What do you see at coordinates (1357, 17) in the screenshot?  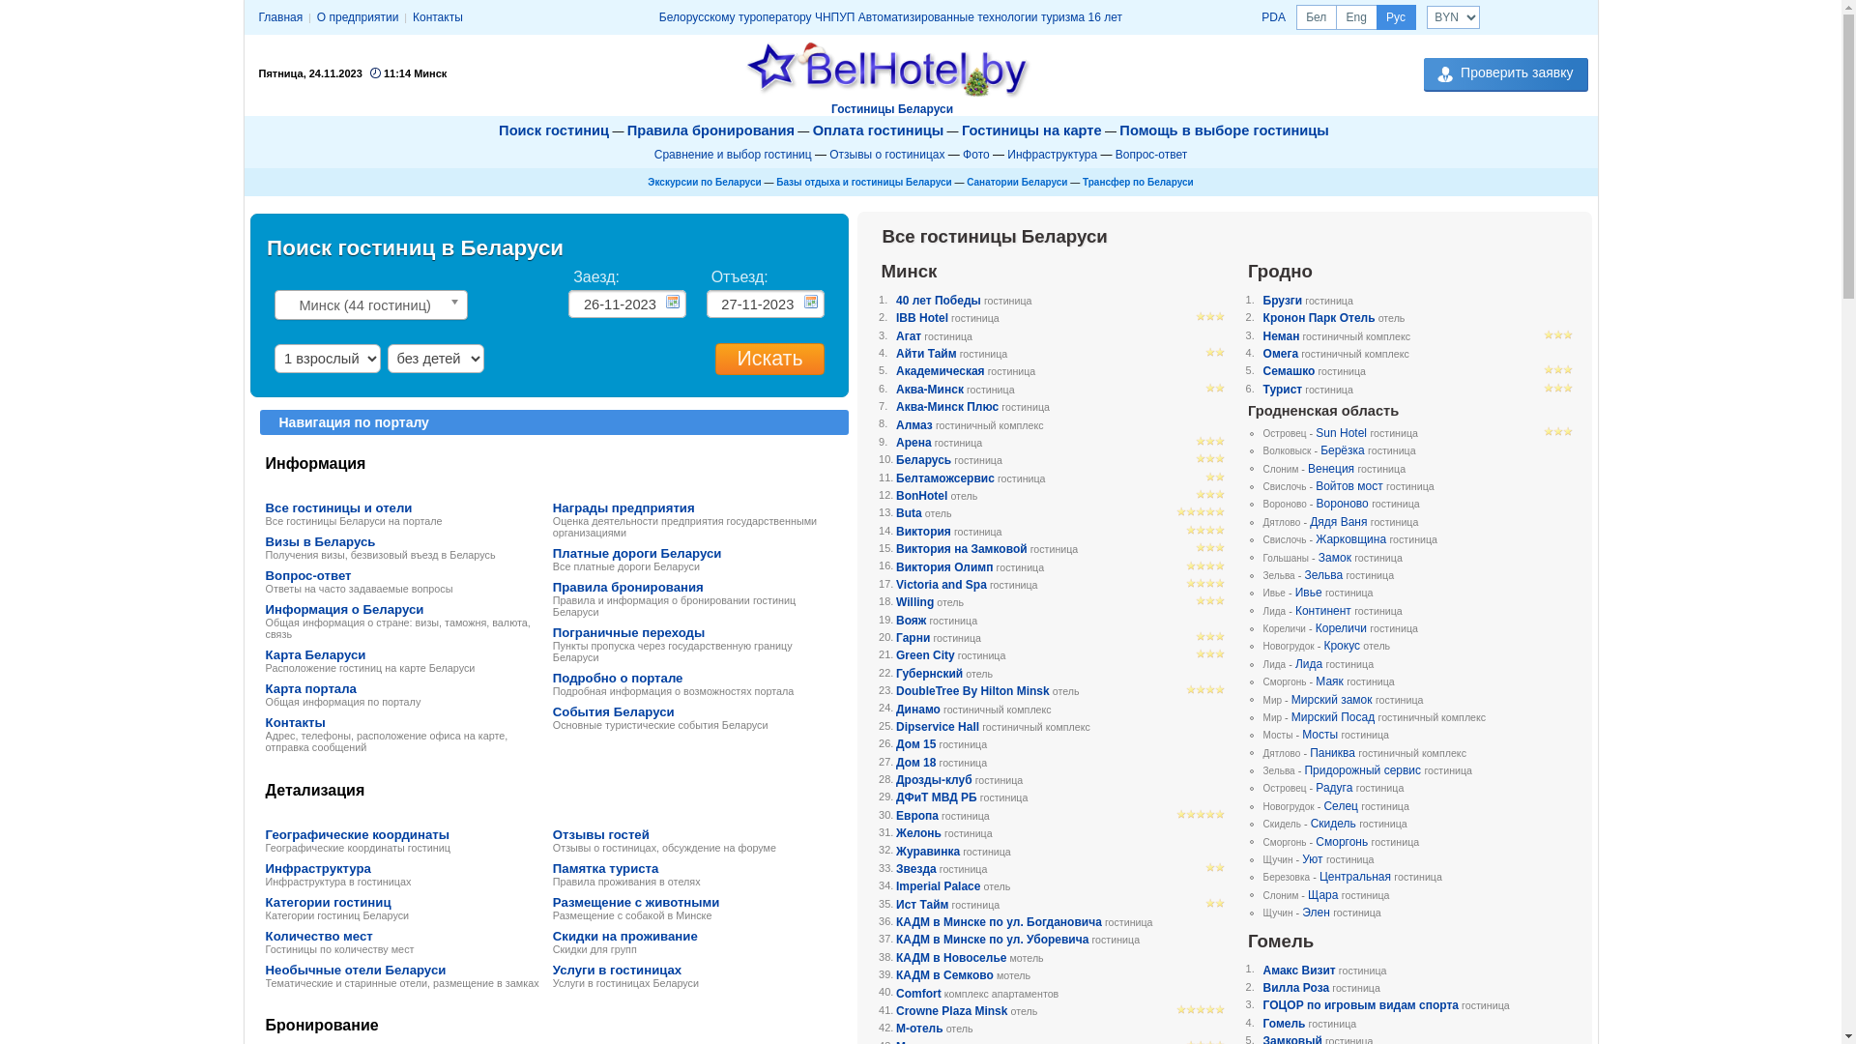 I see `Eng` at bounding box center [1357, 17].